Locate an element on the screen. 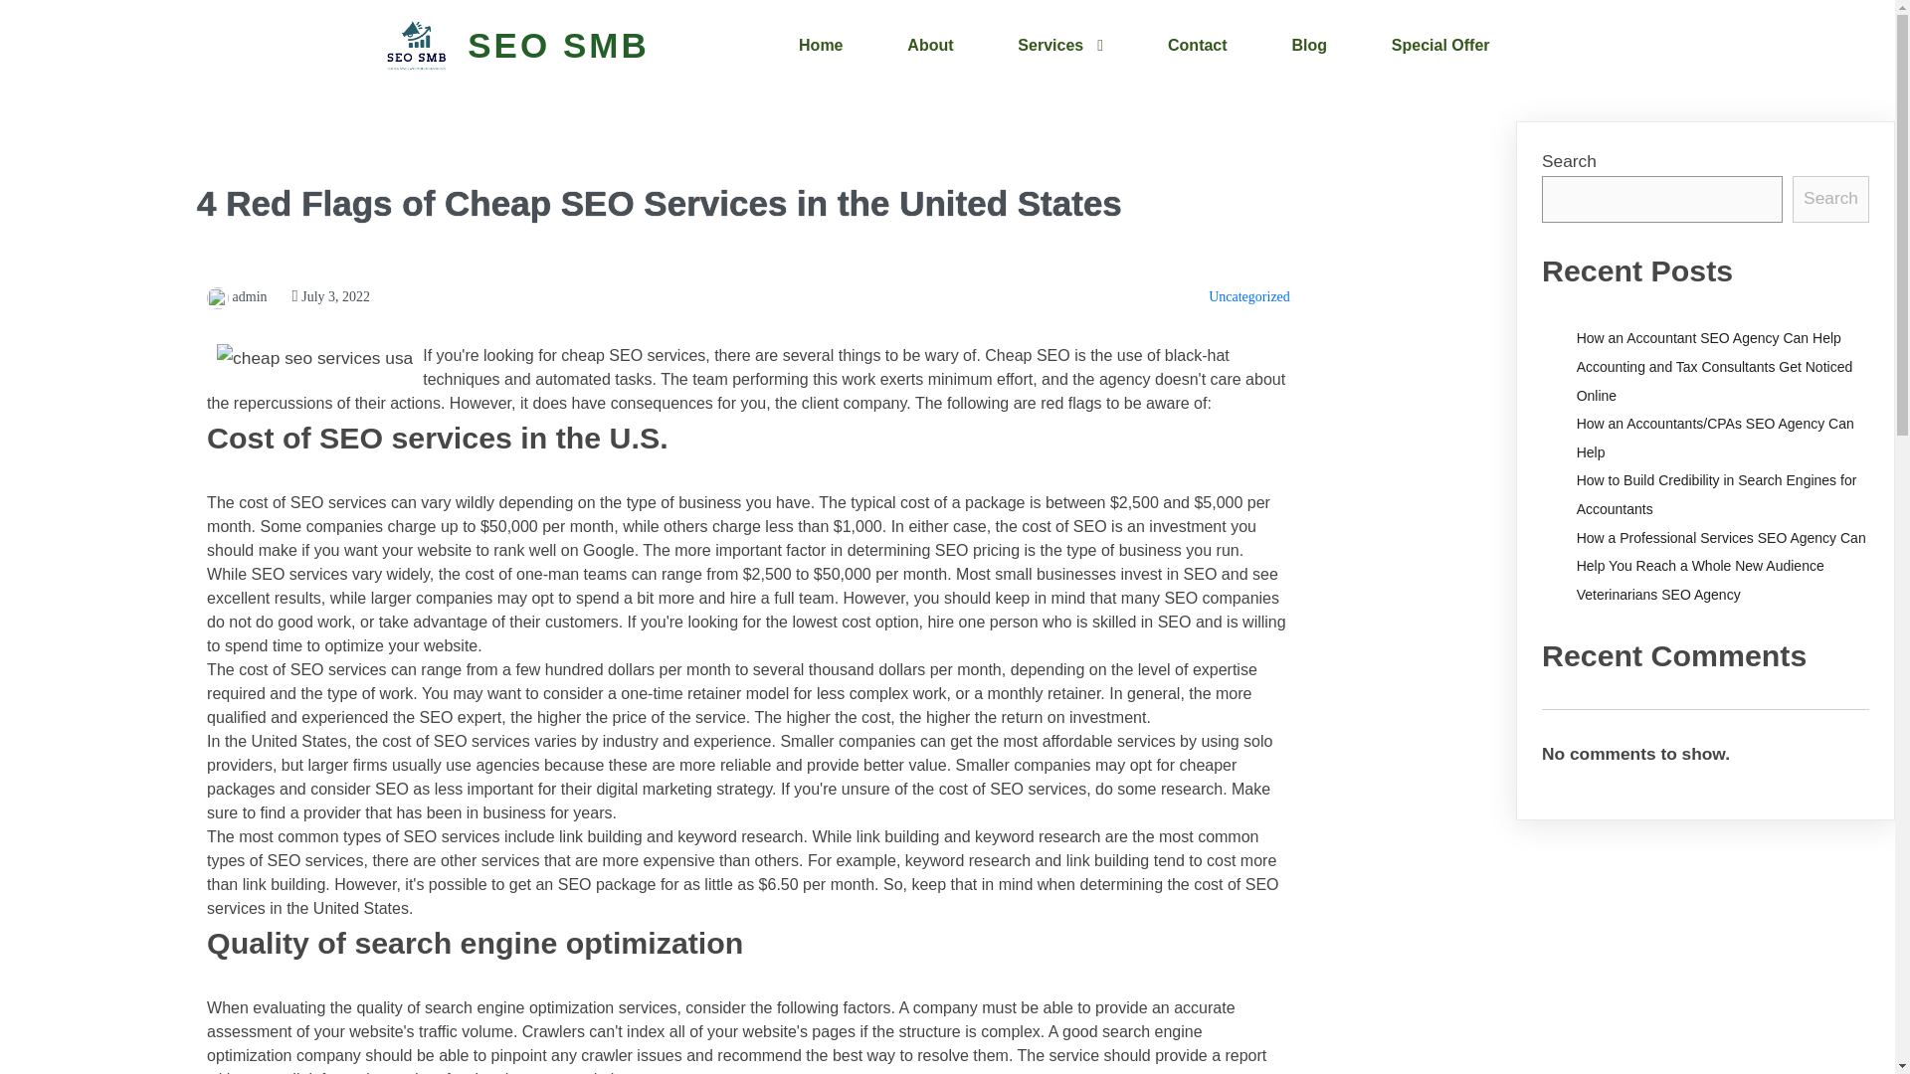 The height and width of the screenshot is (1074, 1910). SEO SMB is located at coordinates (540, 46).